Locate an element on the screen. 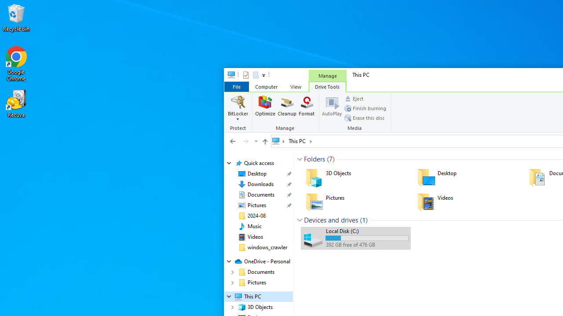 The width and height of the screenshot is (563, 316). Erase this disc is located at coordinates (364, 118).